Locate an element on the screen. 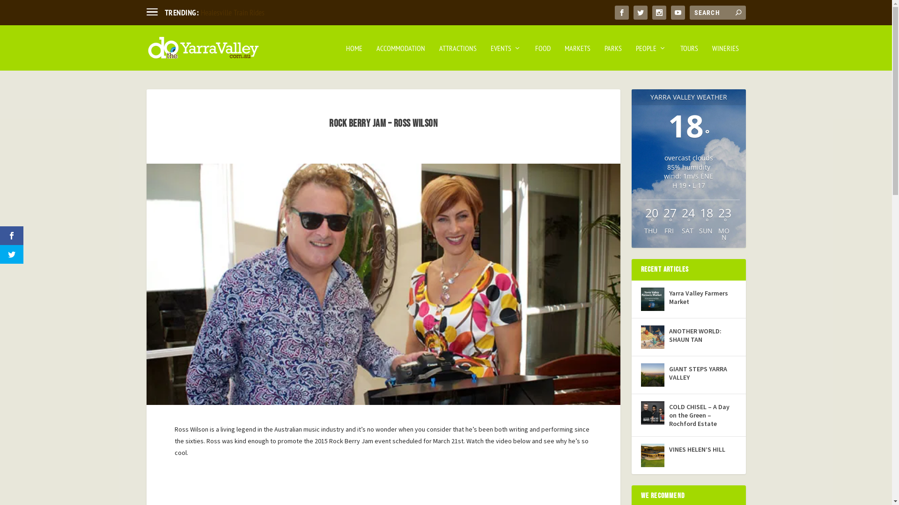 This screenshot has height=505, width=899. PARKS is located at coordinates (612, 58).